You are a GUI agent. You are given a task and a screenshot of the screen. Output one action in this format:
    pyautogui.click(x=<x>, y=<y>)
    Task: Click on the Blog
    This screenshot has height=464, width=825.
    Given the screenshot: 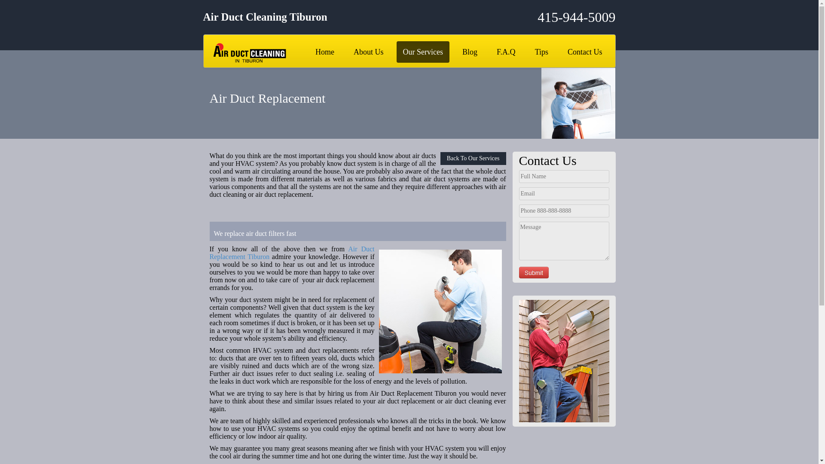 What is the action you would take?
    pyautogui.click(x=470, y=52)
    